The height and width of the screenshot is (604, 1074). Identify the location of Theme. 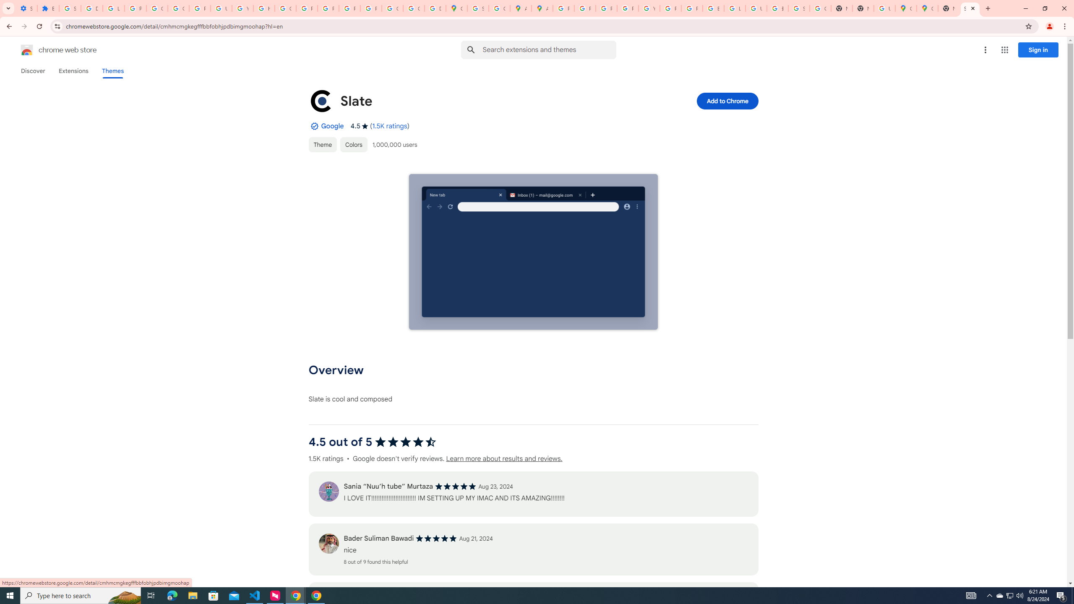
(322, 144).